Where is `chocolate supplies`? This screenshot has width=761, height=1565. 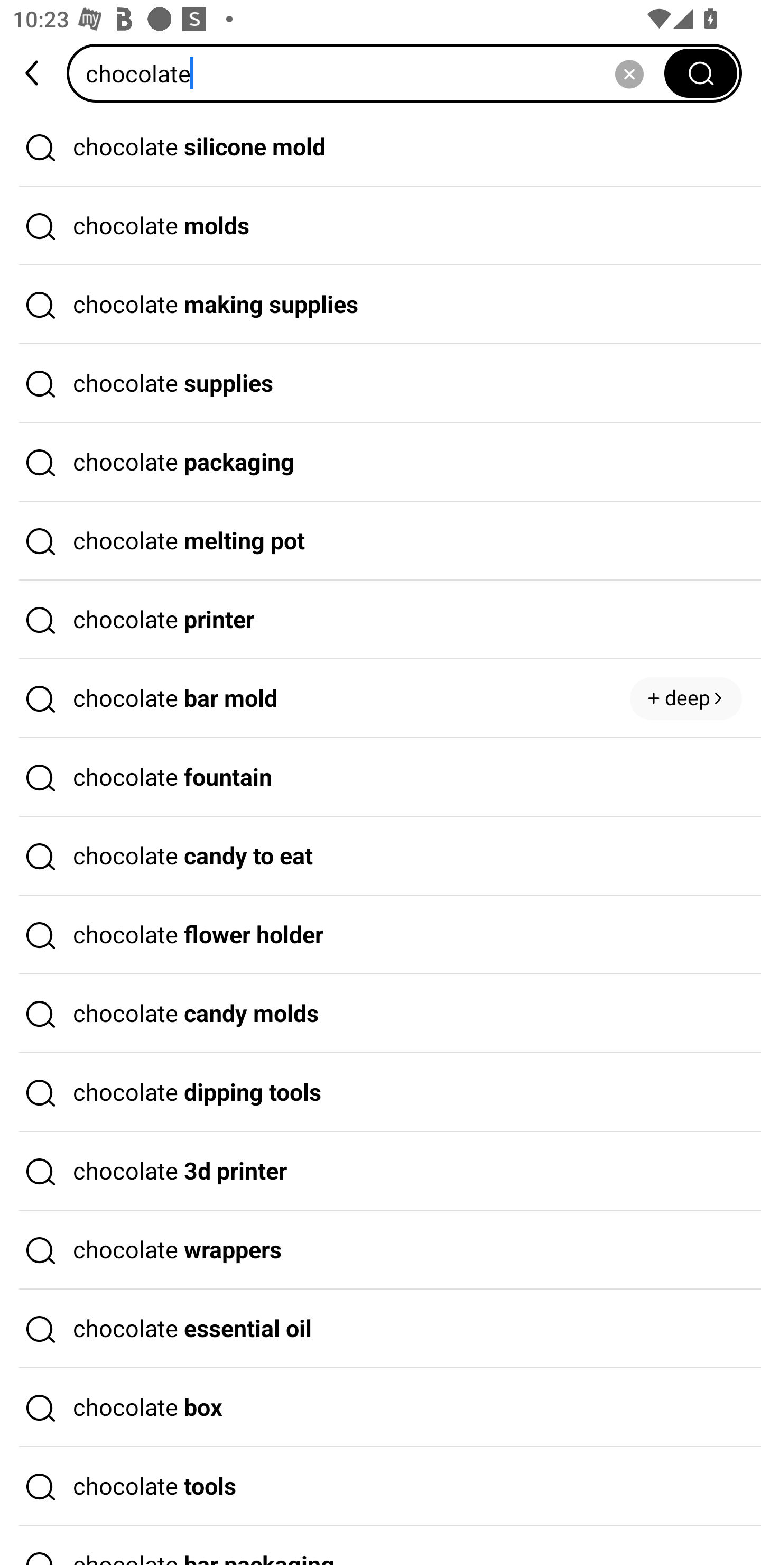 chocolate supplies is located at coordinates (380, 383).